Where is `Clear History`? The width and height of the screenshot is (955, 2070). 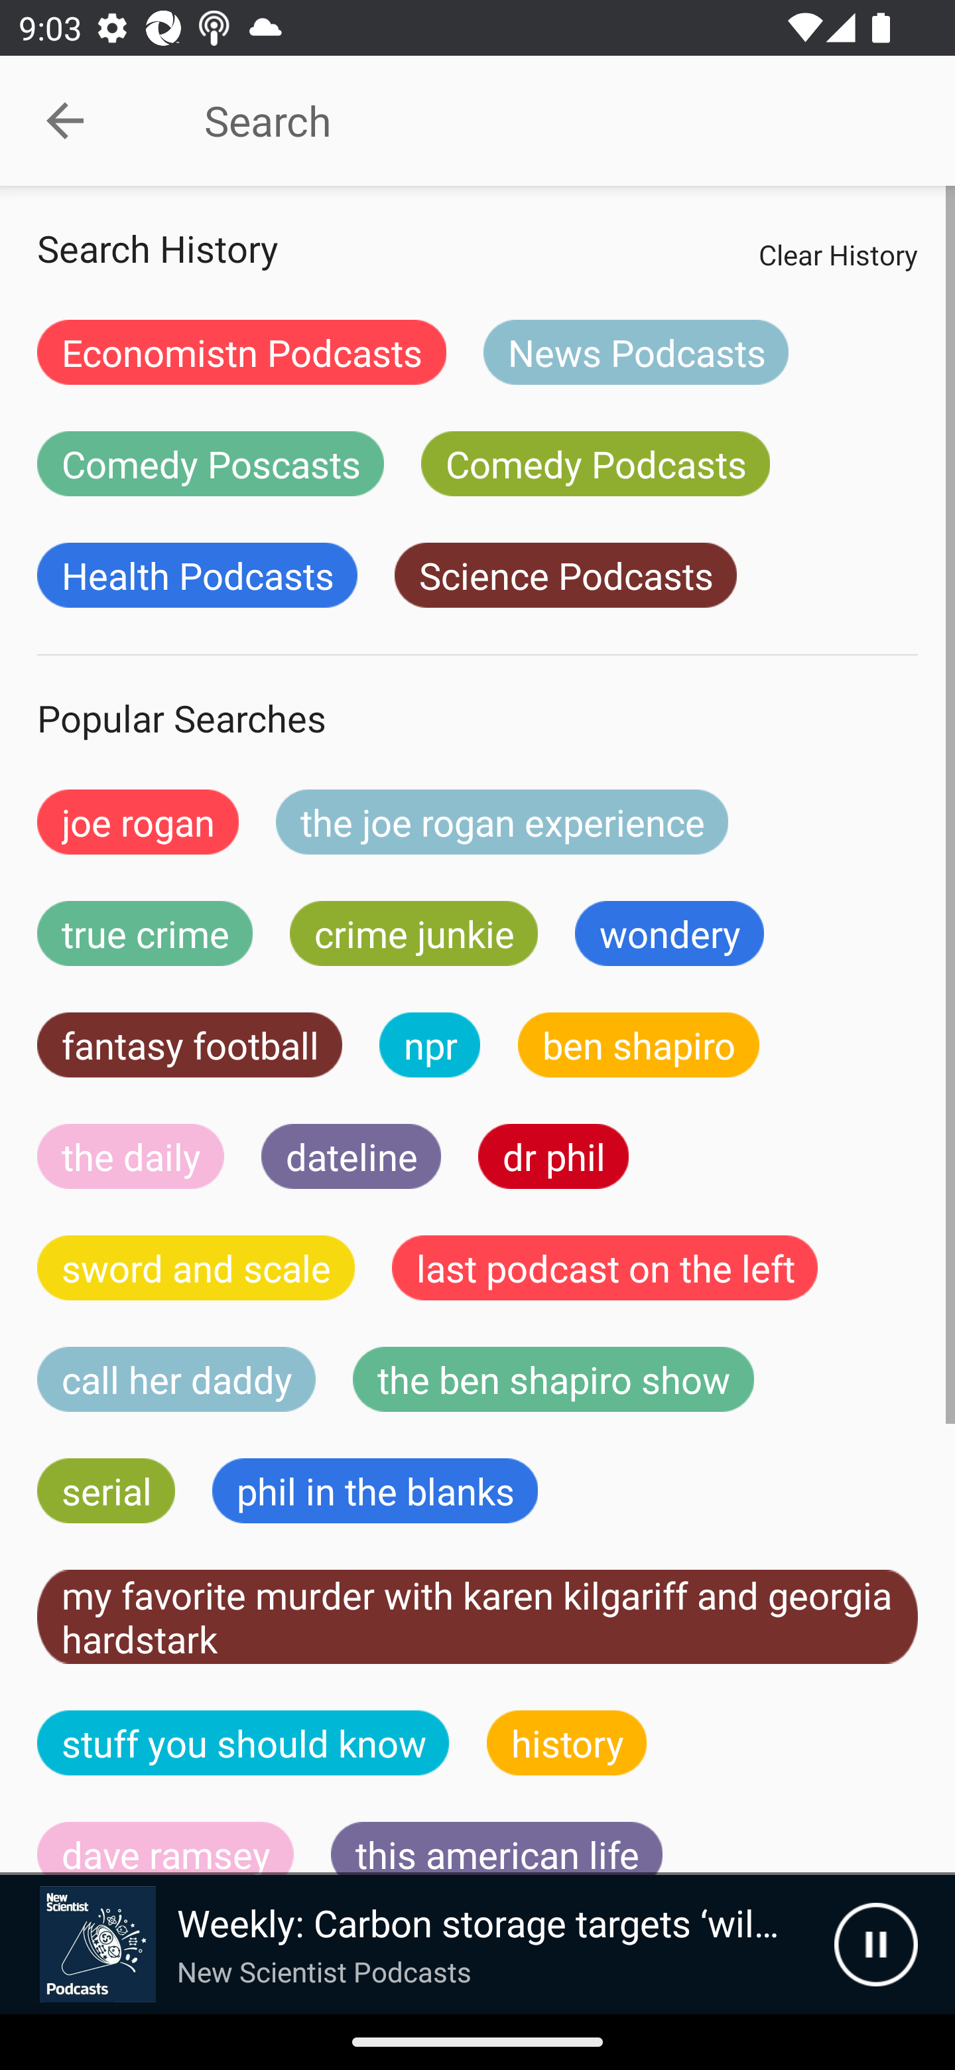
Clear History is located at coordinates (838, 254).